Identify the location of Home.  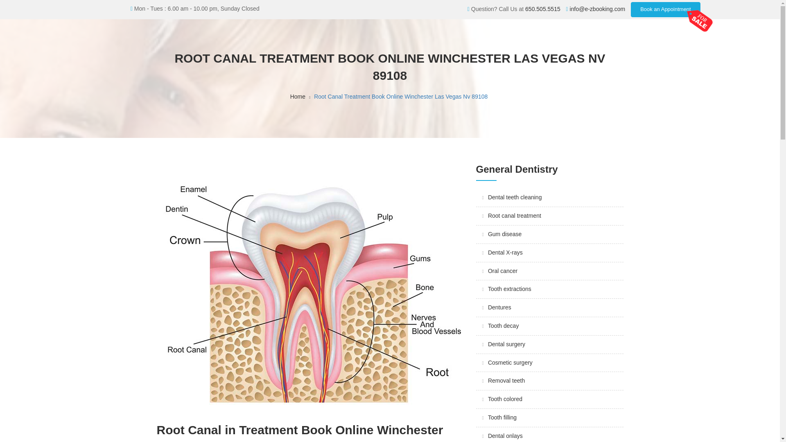
(298, 97).